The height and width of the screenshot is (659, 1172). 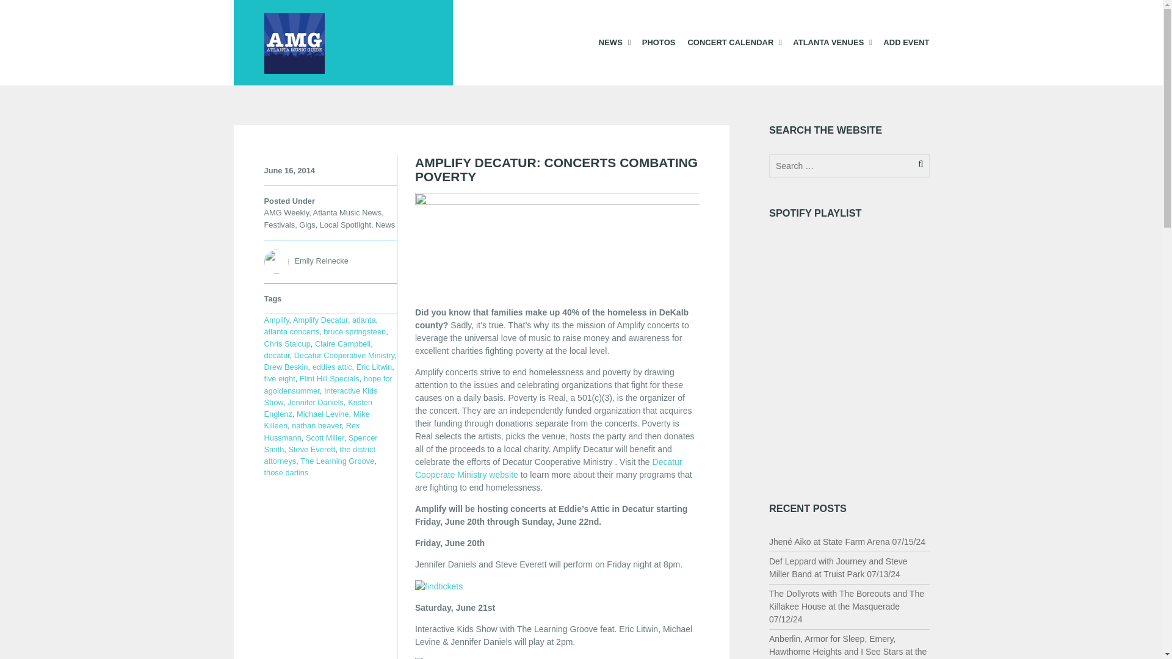 I want to click on ATLANTA VENUES, so click(x=831, y=42).